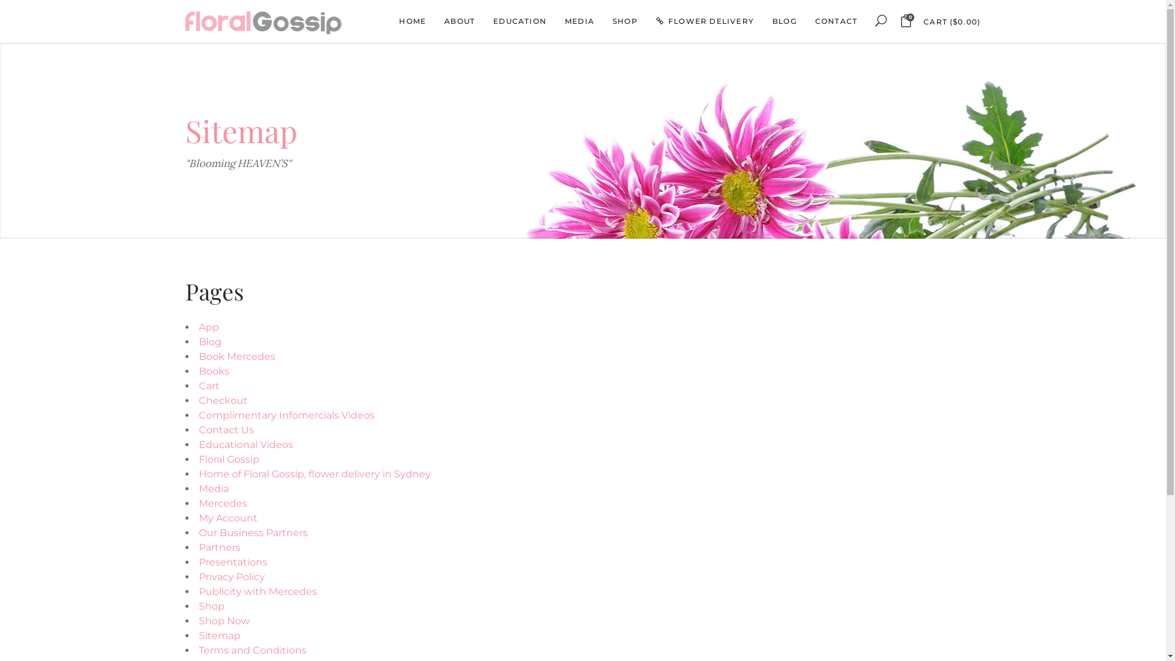 The width and height of the screenshot is (1175, 661). I want to click on Media, so click(213, 488).